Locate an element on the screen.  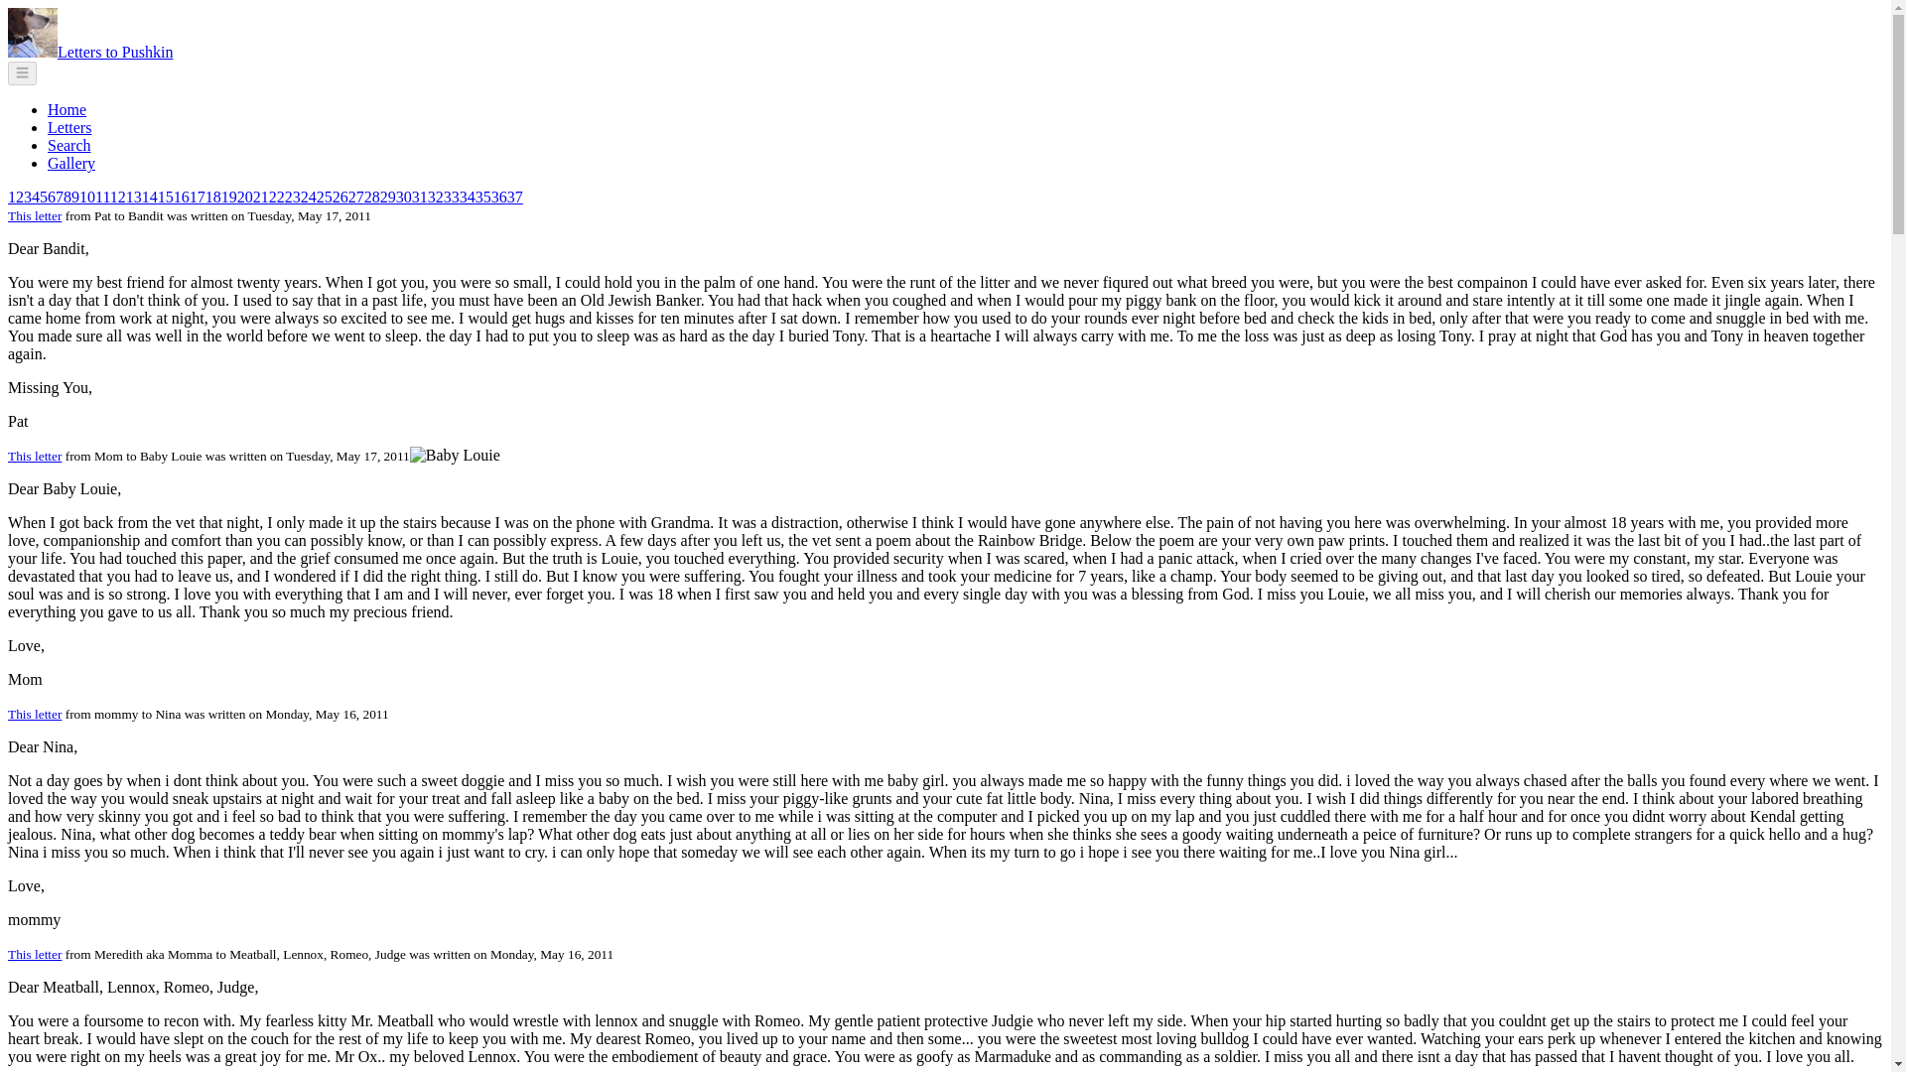
22 is located at coordinates (276, 197).